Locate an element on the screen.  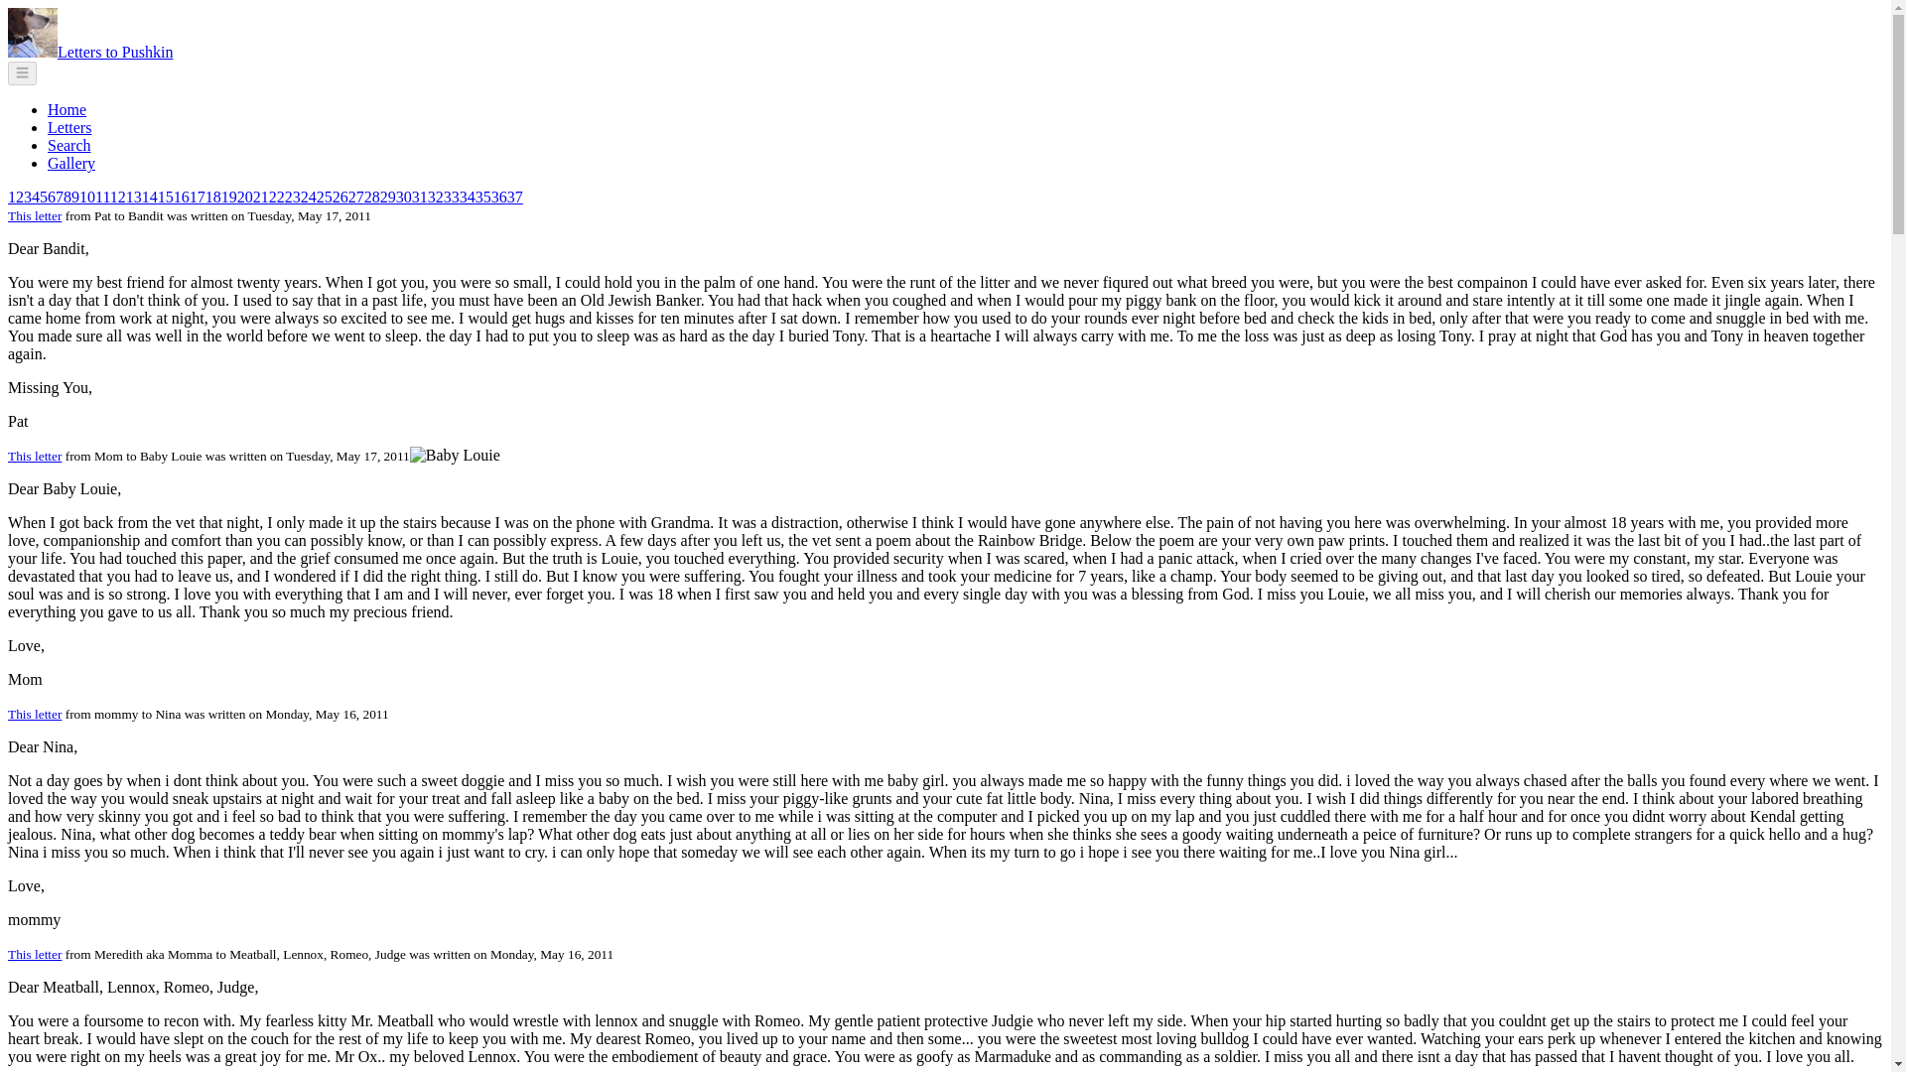
22 is located at coordinates (276, 197).